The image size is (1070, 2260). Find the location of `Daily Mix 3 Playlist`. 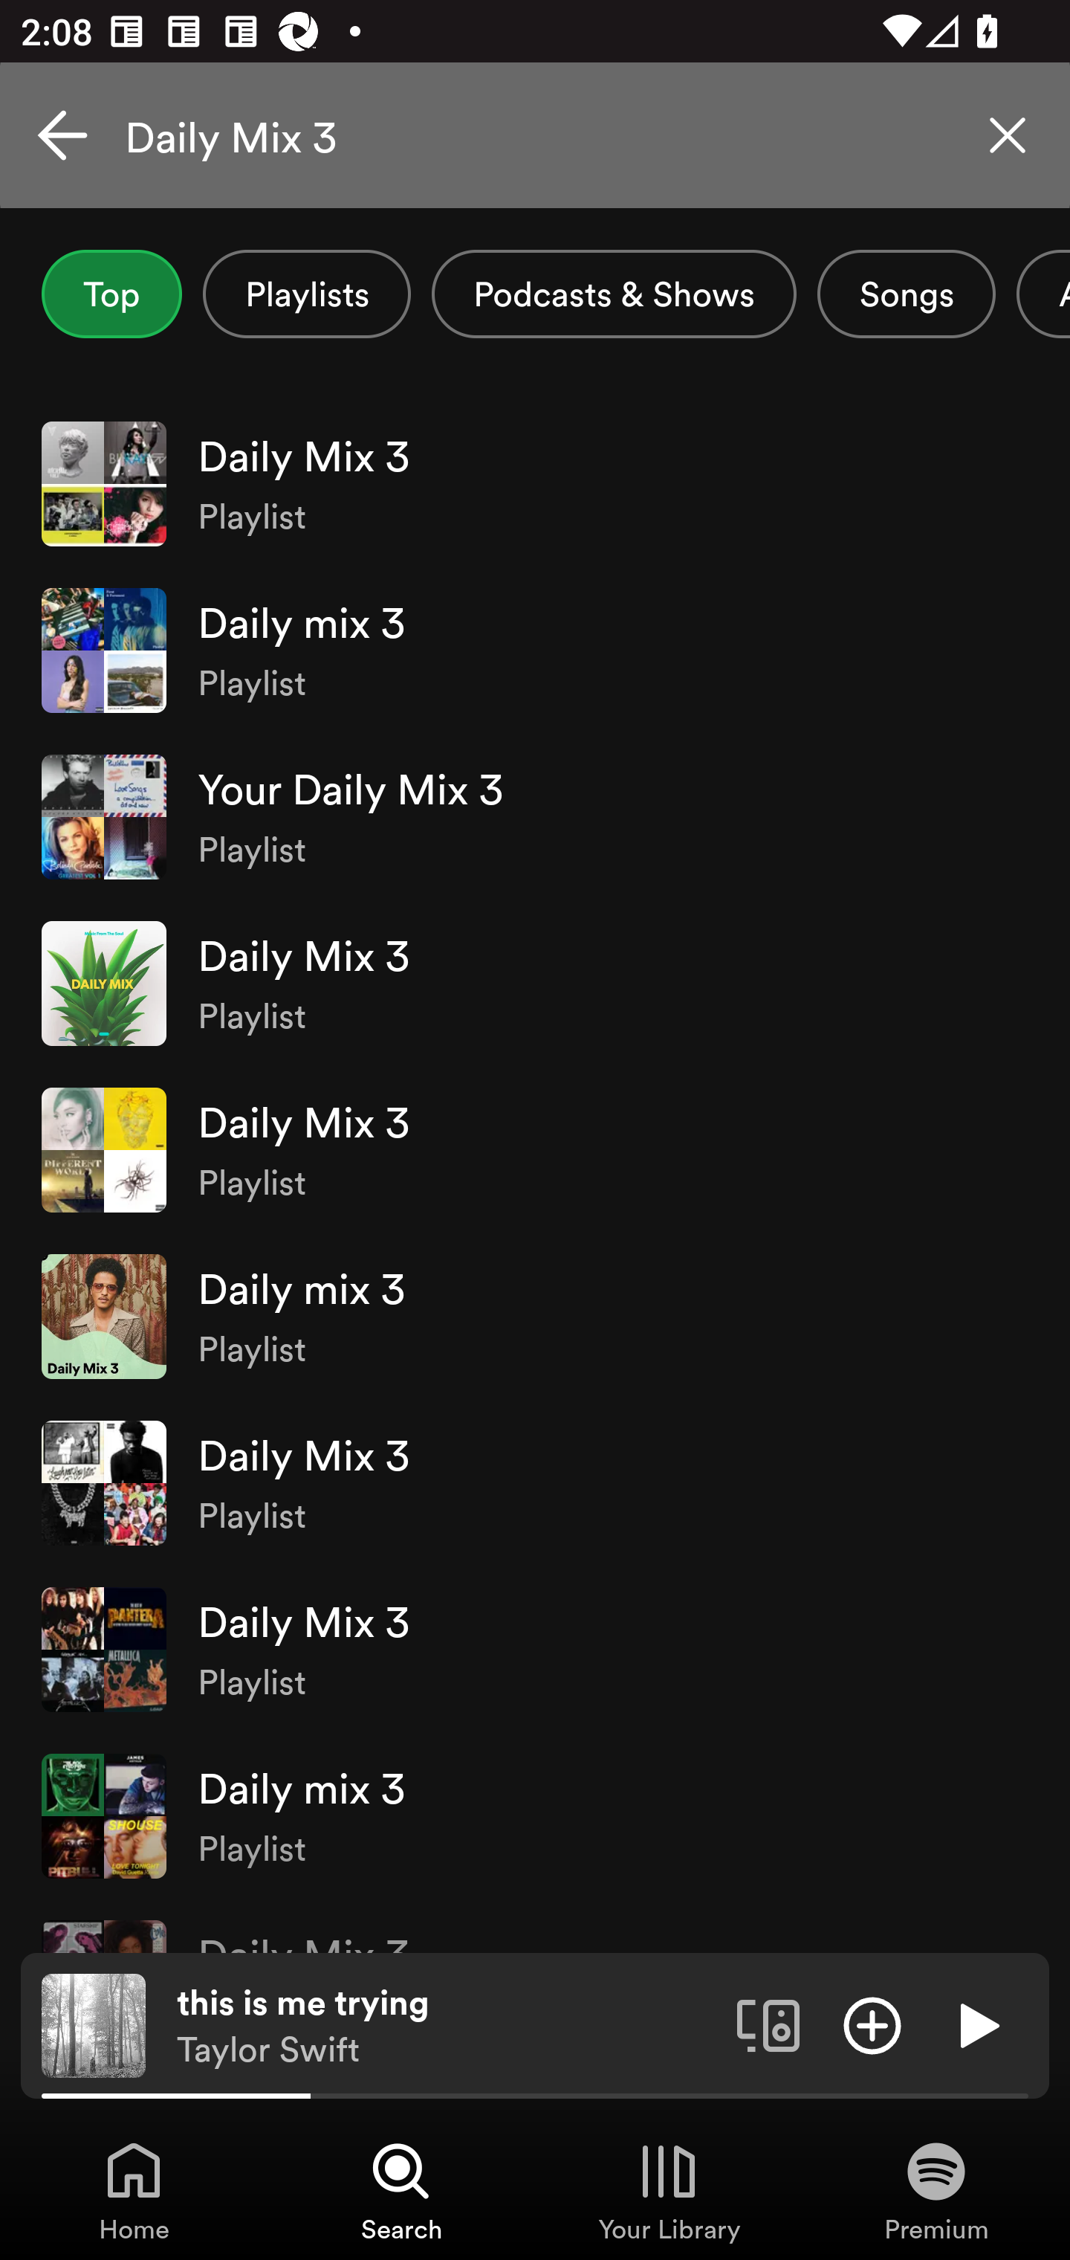

Daily Mix 3 Playlist is located at coordinates (535, 1649).